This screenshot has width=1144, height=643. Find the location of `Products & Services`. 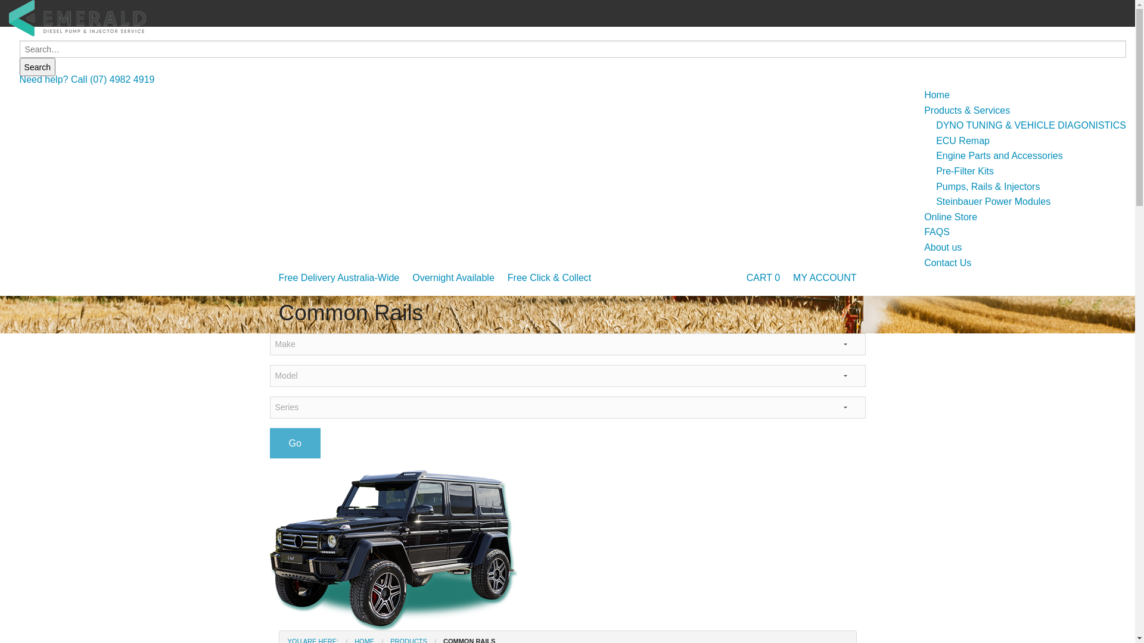

Products & Services is located at coordinates (967, 111).